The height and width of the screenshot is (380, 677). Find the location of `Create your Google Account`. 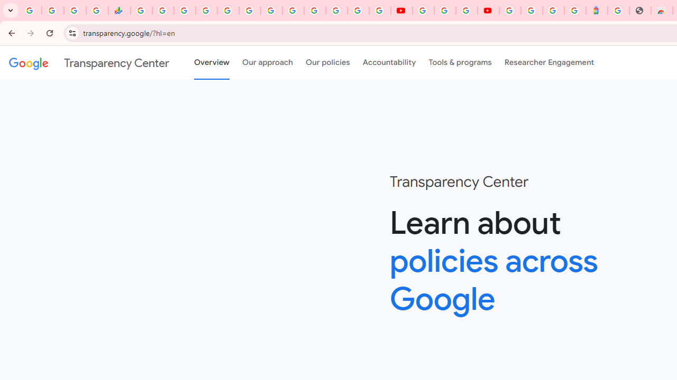

Create your Google Account is located at coordinates (466, 11).